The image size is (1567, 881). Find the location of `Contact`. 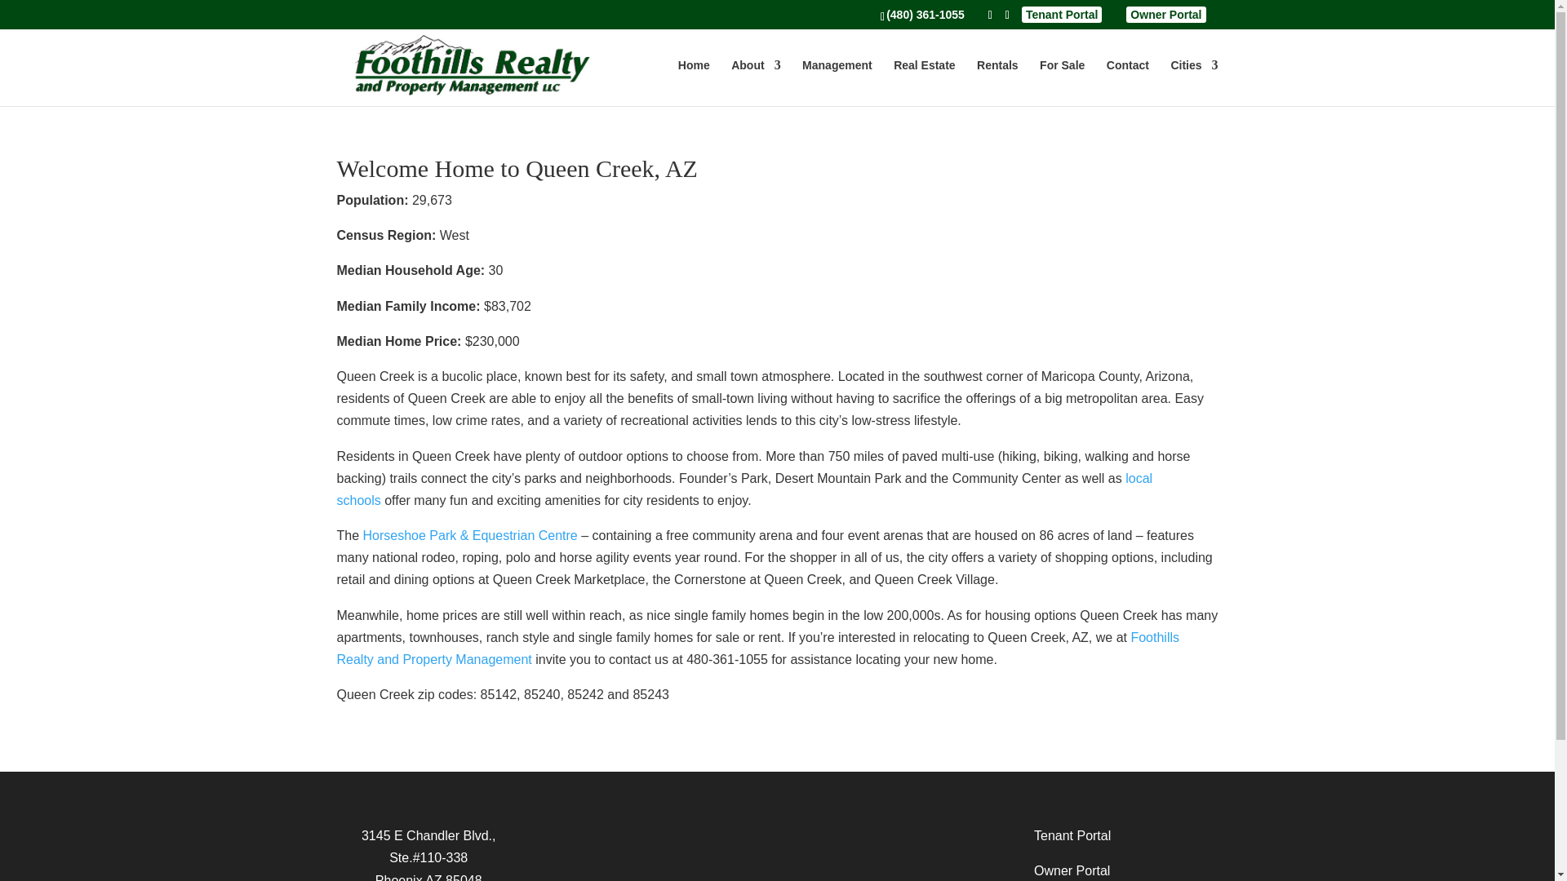

Contact is located at coordinates (1127, 82).